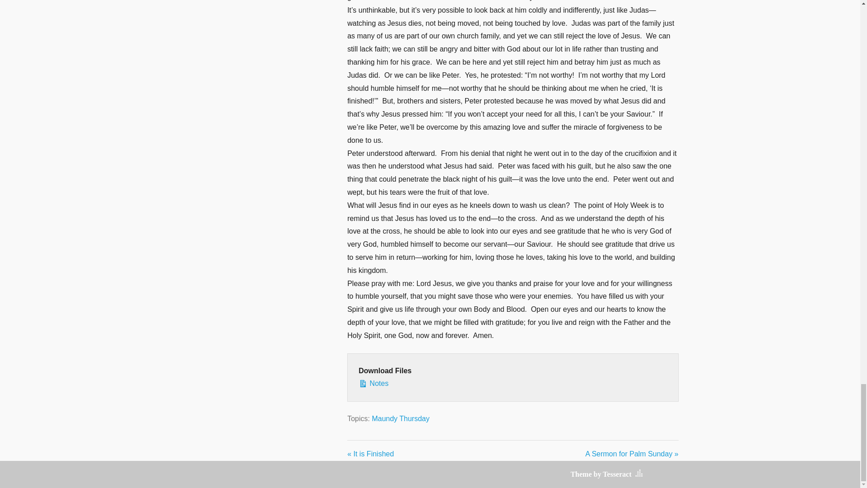 The image size is (867, 488). What do you see at coordinates (513, 384) in the screenshot?
I see `Notes` at bounding box center [513, 384].